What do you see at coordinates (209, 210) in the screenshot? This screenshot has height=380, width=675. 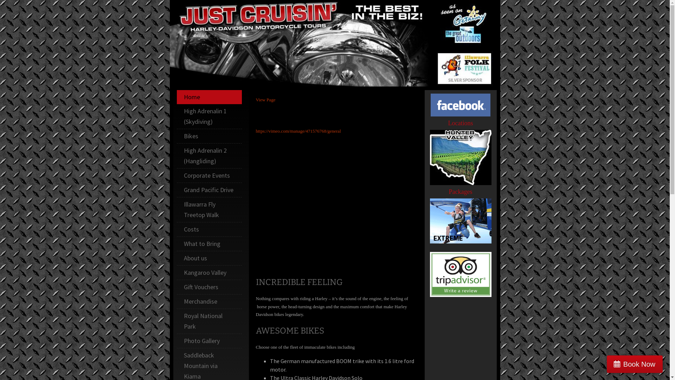 I see `Illawarra Fly Treetop Walk` at bounding box center [209, 210].